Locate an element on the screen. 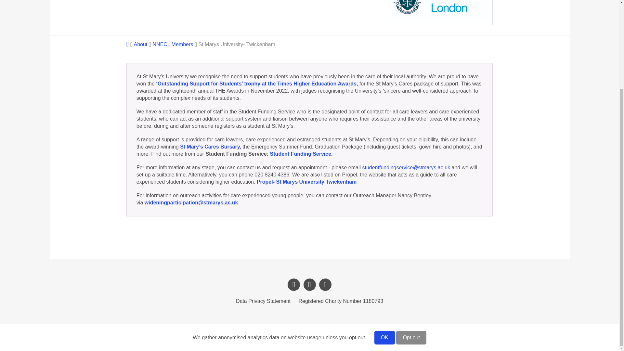 This screenshot has width=624, height=351. Student Funding Service is located at coordinates (301, 154).